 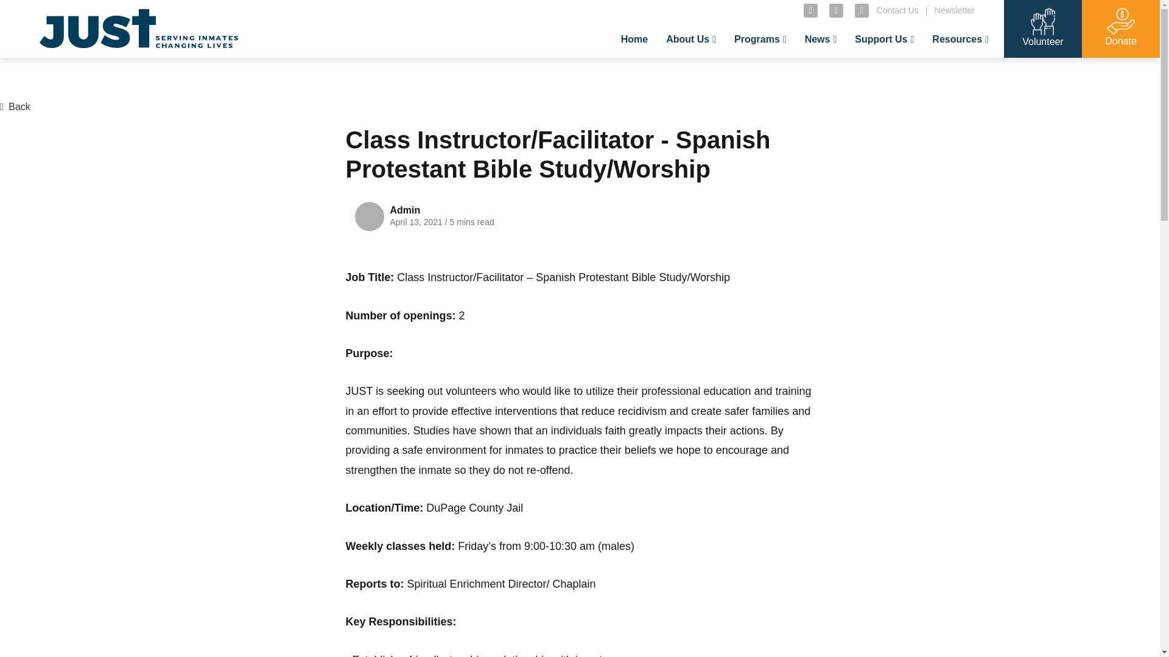 I want to click on Volunteer, so click(x=1043, y=40).